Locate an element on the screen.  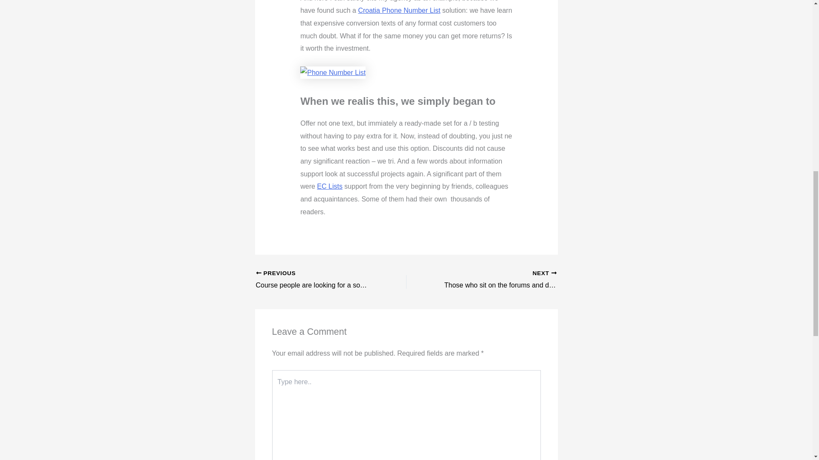
Croatia Phone Number List is located at coordinates (496, 280).